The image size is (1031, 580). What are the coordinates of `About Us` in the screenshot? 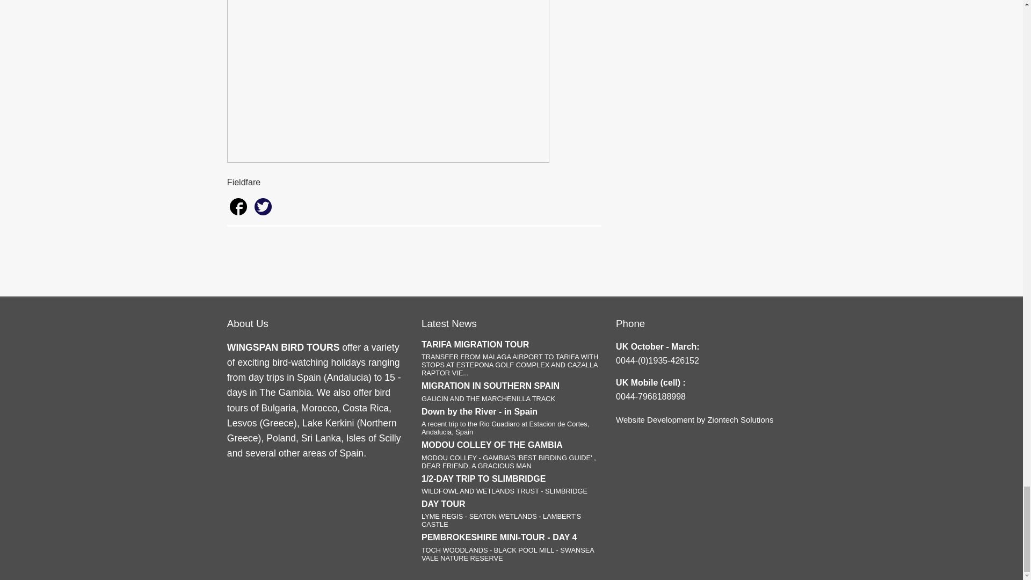 It's located at (247, 323).